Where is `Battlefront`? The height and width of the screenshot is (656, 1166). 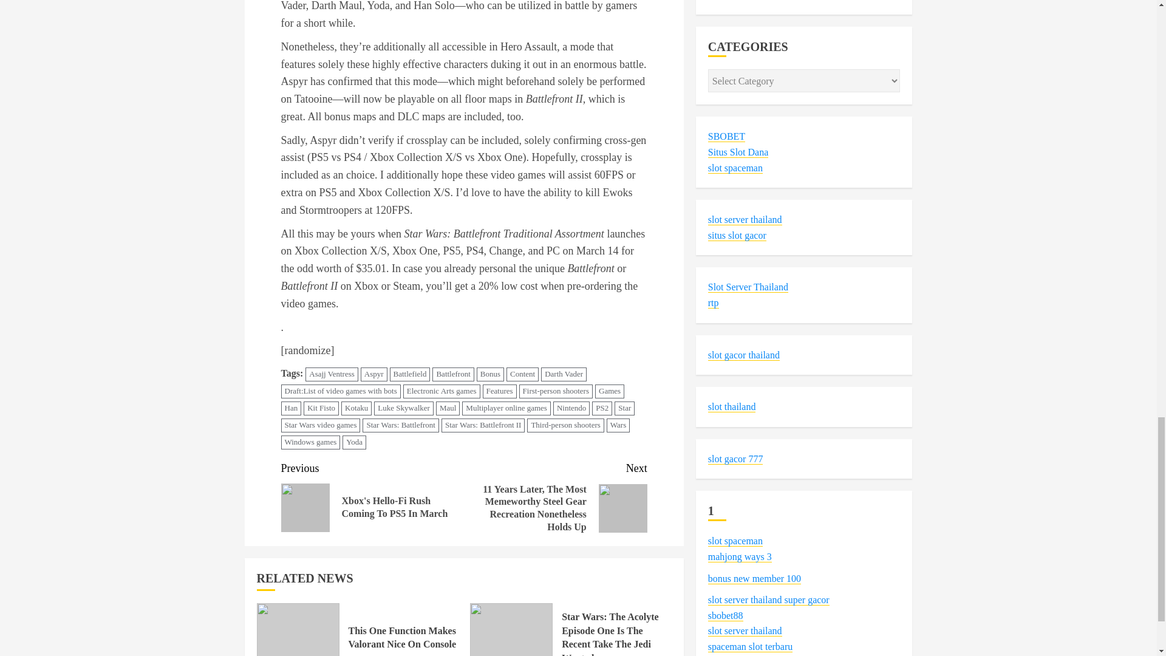
Battlefront is located at coordinates (453, 374).